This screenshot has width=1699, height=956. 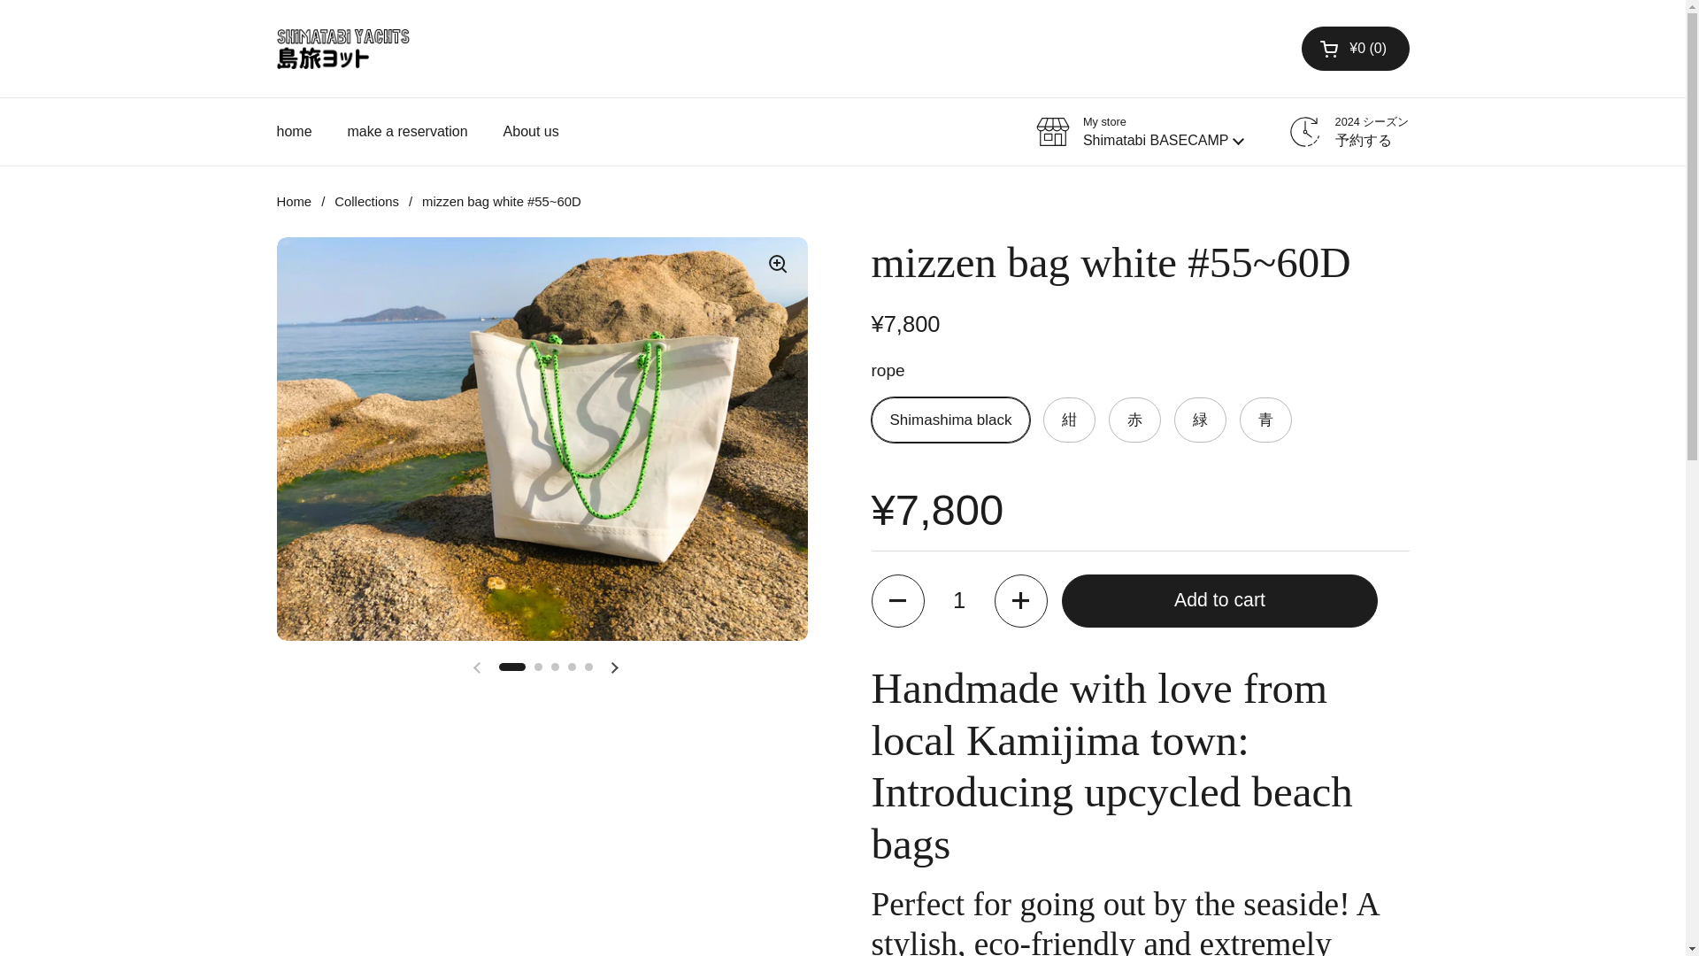 I want to click on home, so click(x=294, y=131).